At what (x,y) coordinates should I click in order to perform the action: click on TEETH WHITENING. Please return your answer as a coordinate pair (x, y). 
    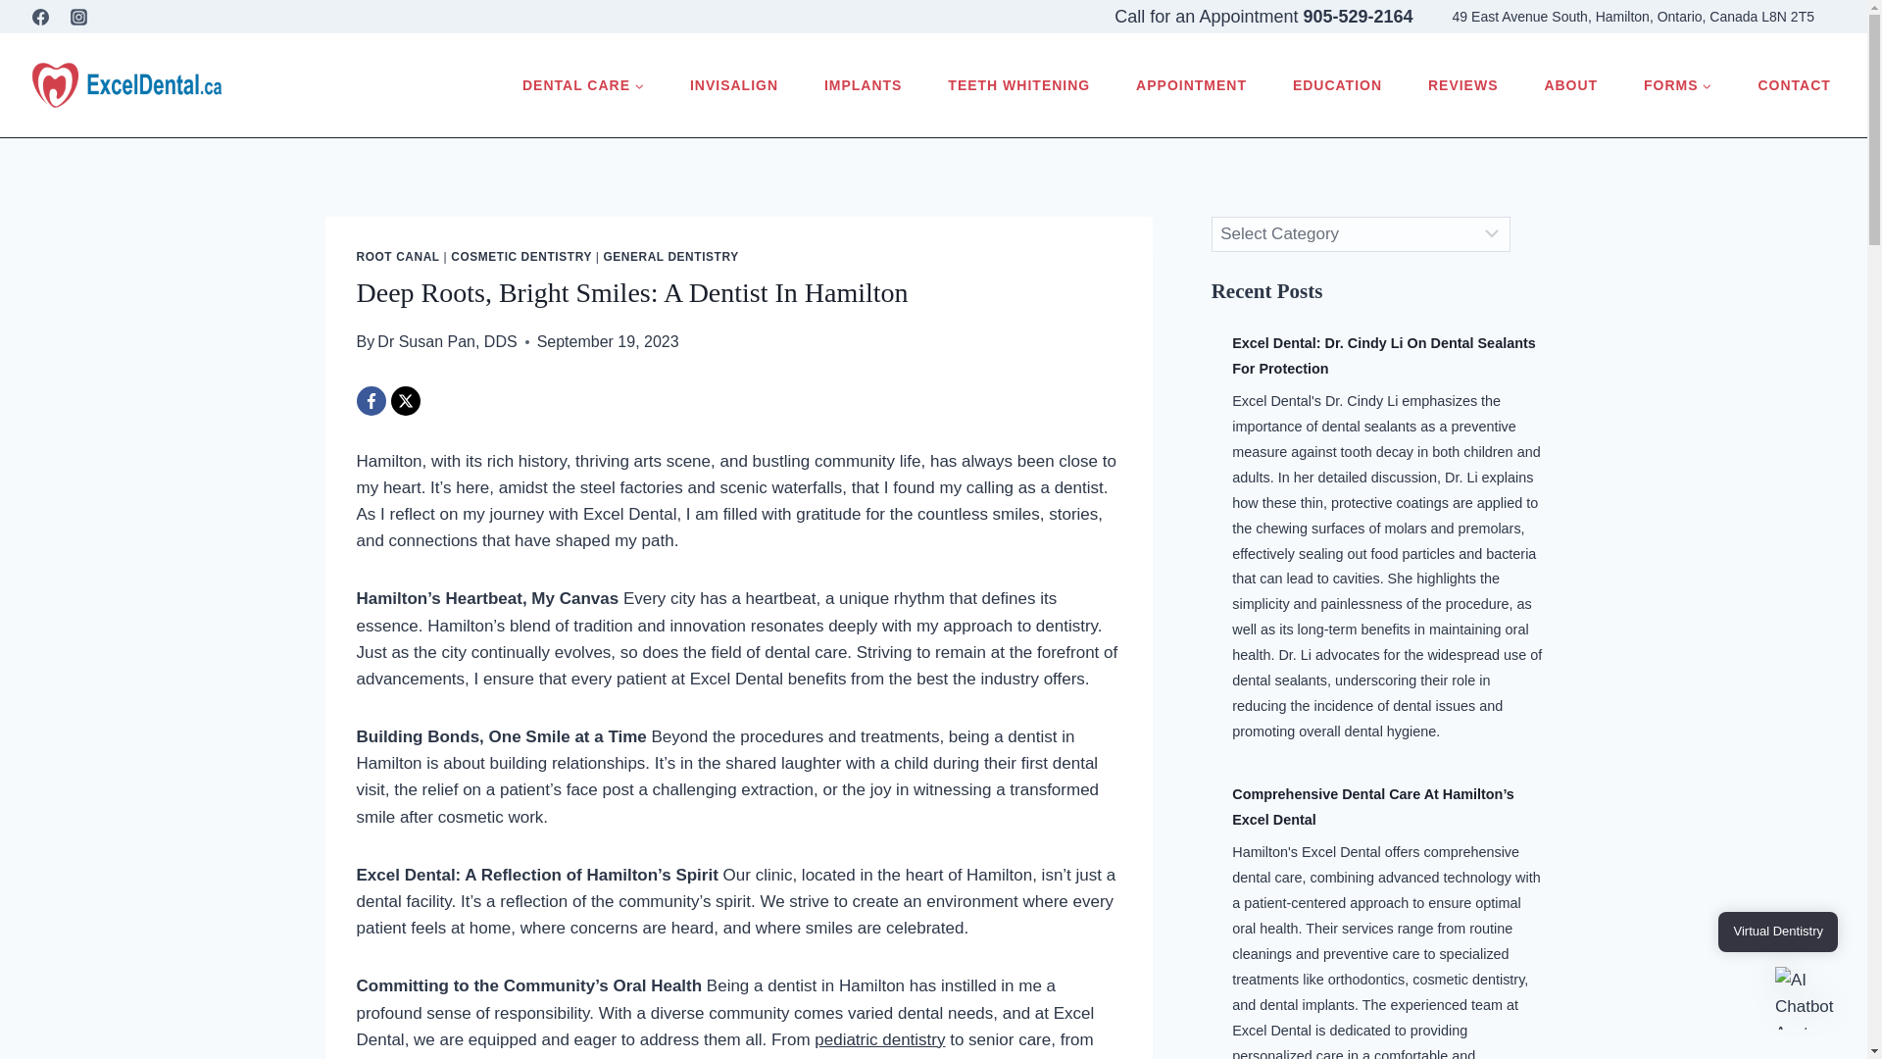
    Looking at the image, I should click on (1019, 84).